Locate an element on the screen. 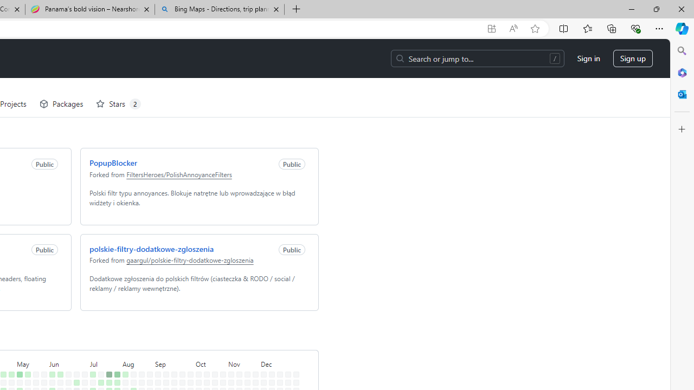 Image resolution: width=694 pixels, height=390 pixels. No contributions on August 22nd. is located at coordinates (139, 367).